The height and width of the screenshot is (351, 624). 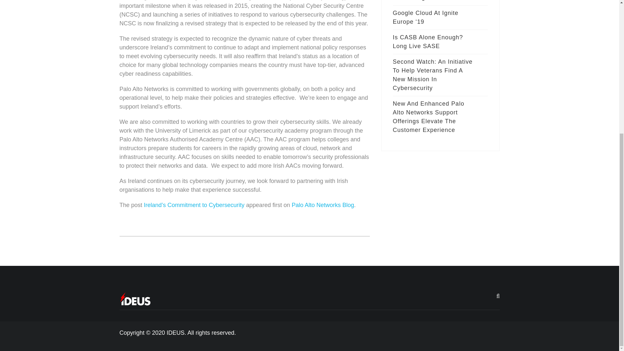 I want to click on Palo Alto Networks Blog, so click(x=322, y=205).